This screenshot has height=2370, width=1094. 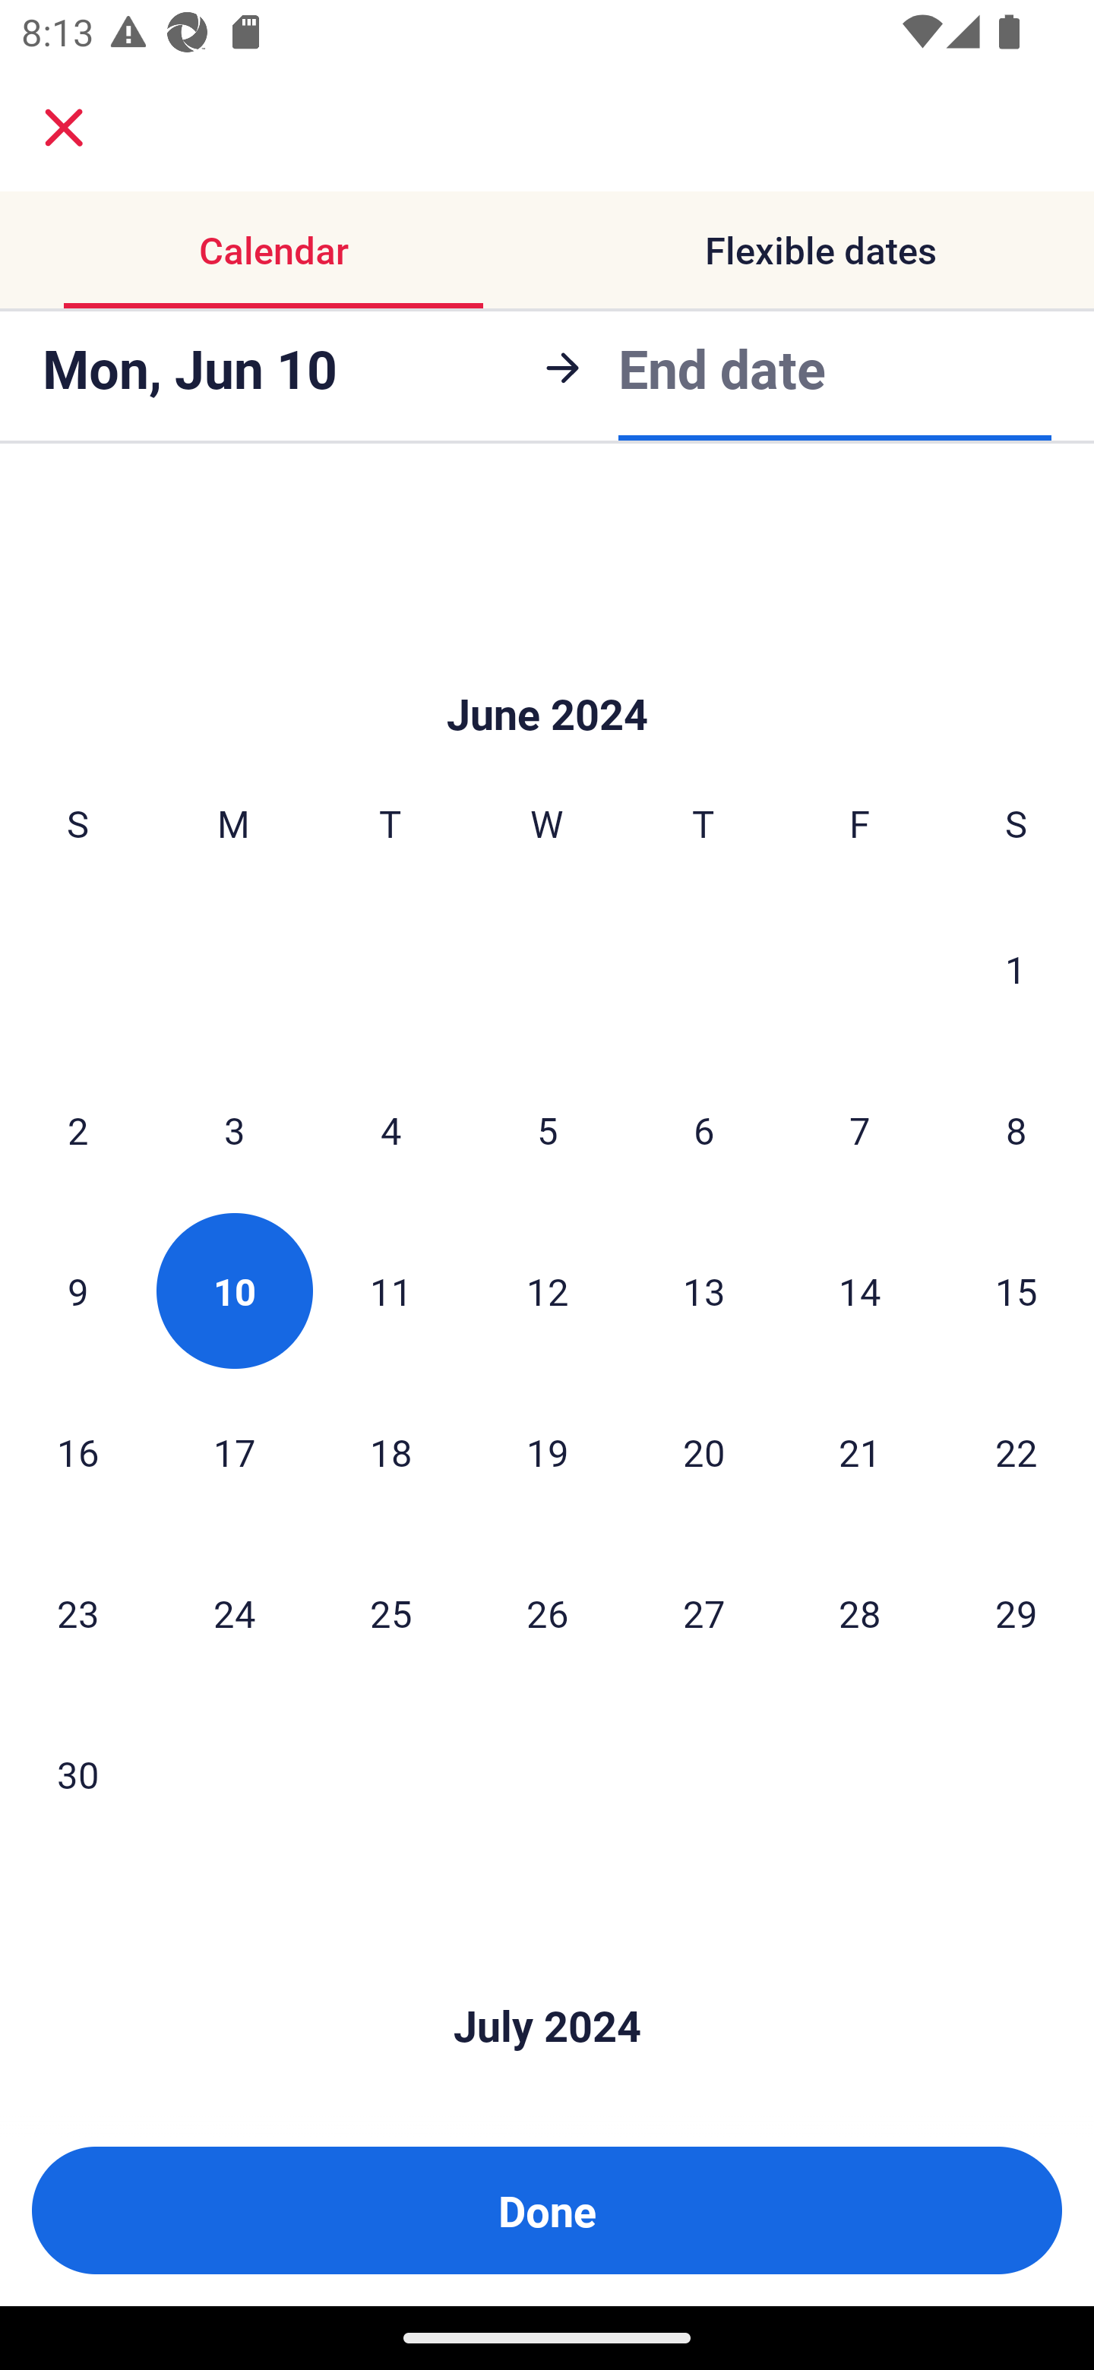 I want to click on 21 Friday, June 21, 2024, so click(x=860, y=1452).